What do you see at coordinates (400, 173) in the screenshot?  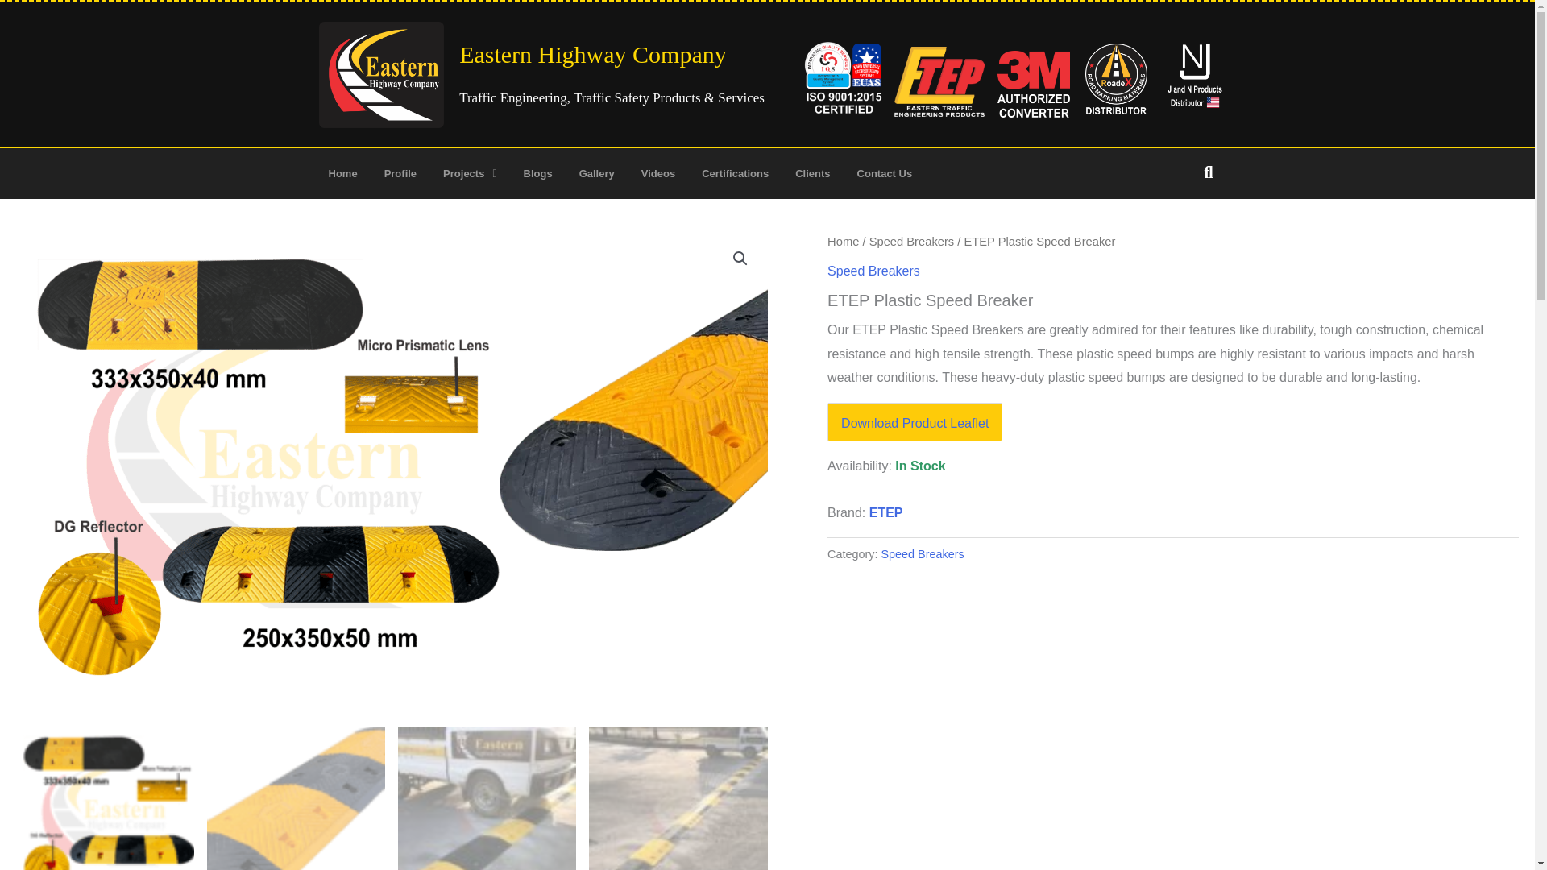 I see `Profile` at bounding box center [400, 173].